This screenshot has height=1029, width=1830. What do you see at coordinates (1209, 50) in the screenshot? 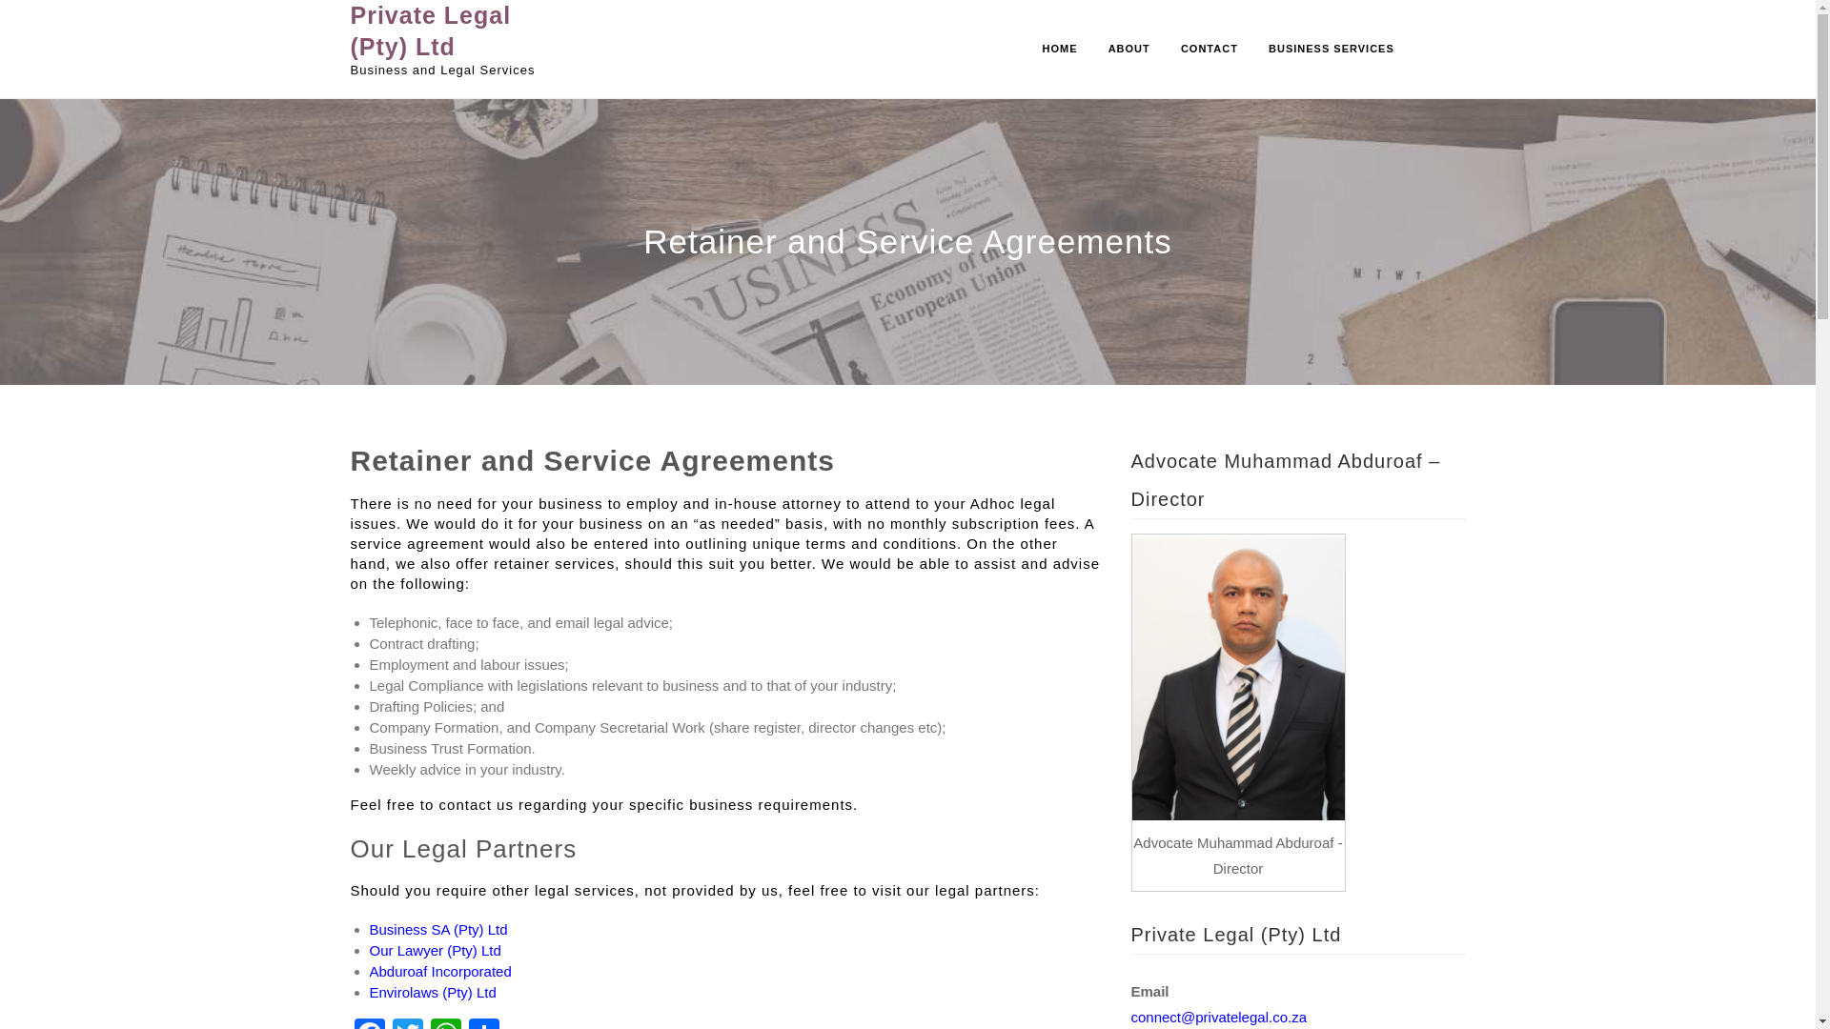
I see `CONTACT` at bounding box center [1209, 50].